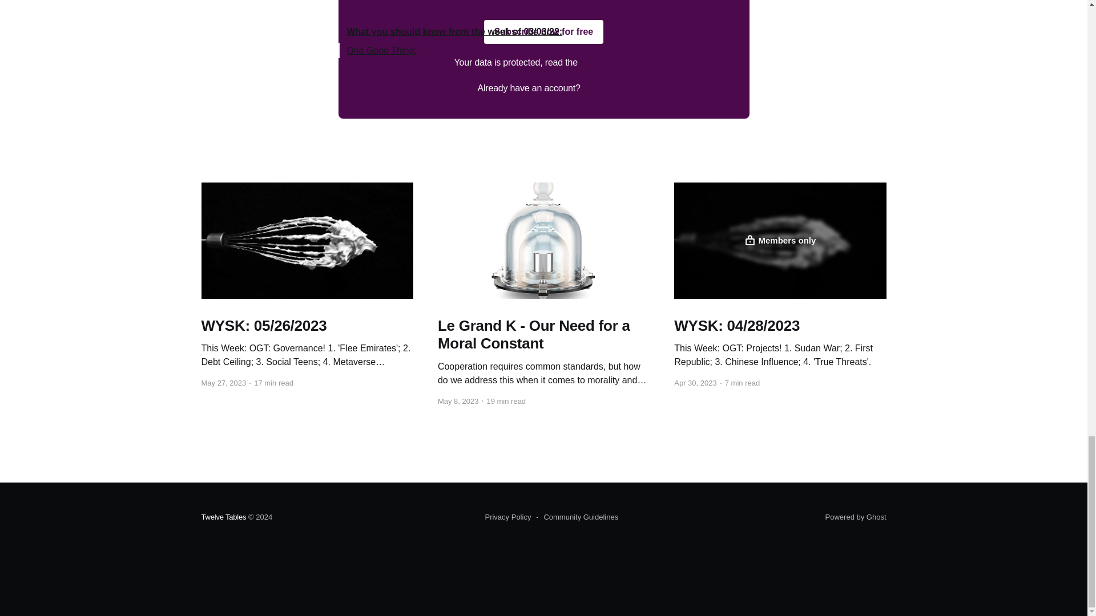 Image resolution: width=1096 pixels, height=616 pixels. What do you see at coordinates (577, 517) in the screenshot?
I see `Community Guidelines` at bounding box center [577, 517].